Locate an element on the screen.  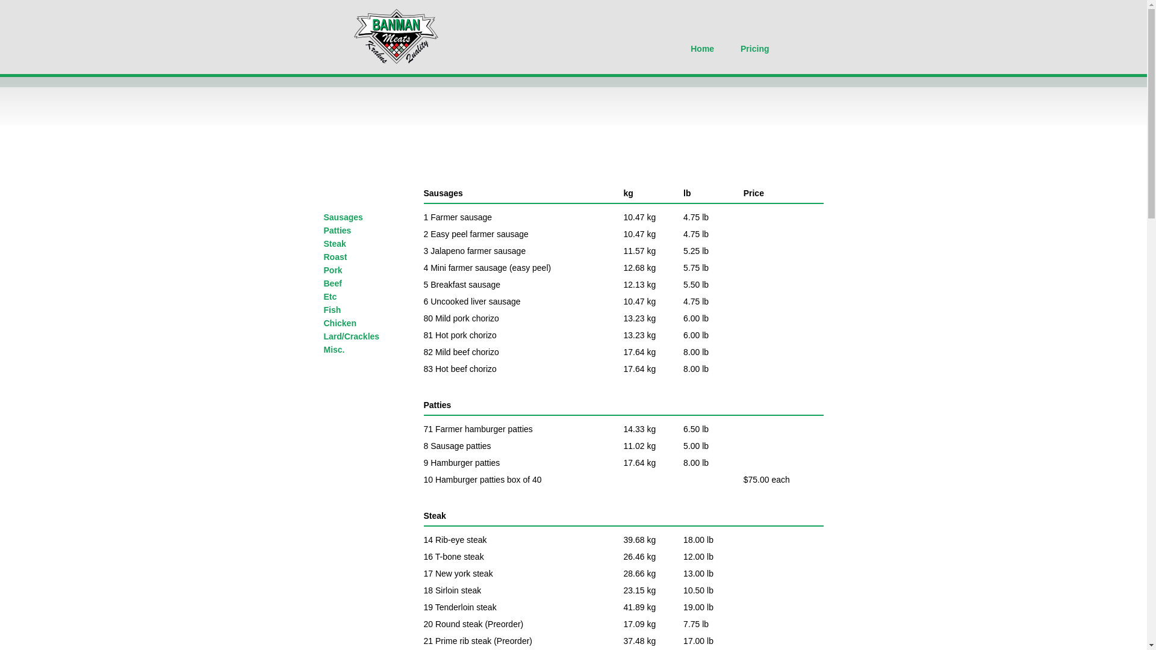
Chicken is located at coordinates (340, 323).